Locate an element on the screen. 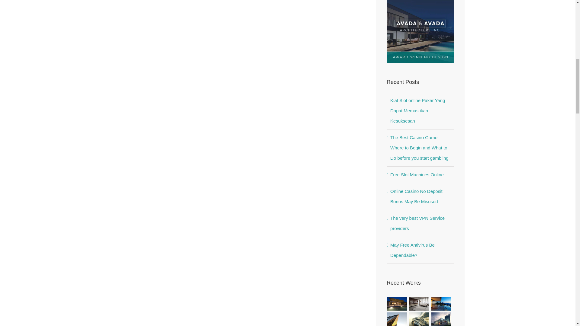 The width and height of the screenshot is (580, 326). St Lucia Sunsets is located at coordinates (441, 304).